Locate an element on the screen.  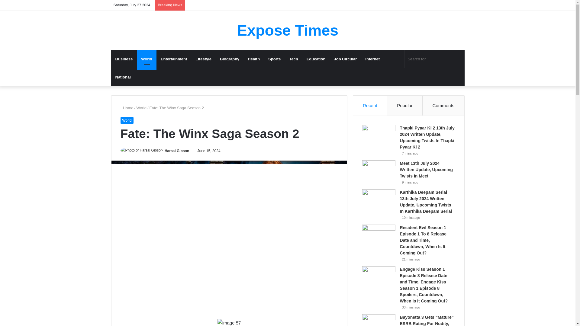
Job Circular is located at coordinates (346, 59).